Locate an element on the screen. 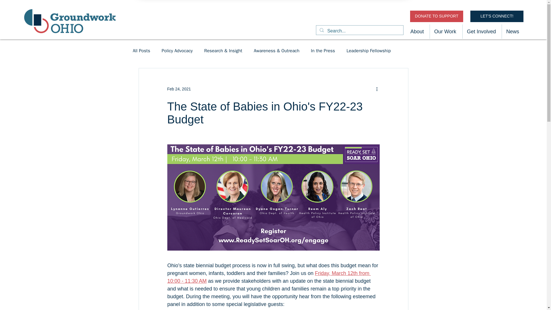  Groundwork Ohio is located at coordinates (70, 21).